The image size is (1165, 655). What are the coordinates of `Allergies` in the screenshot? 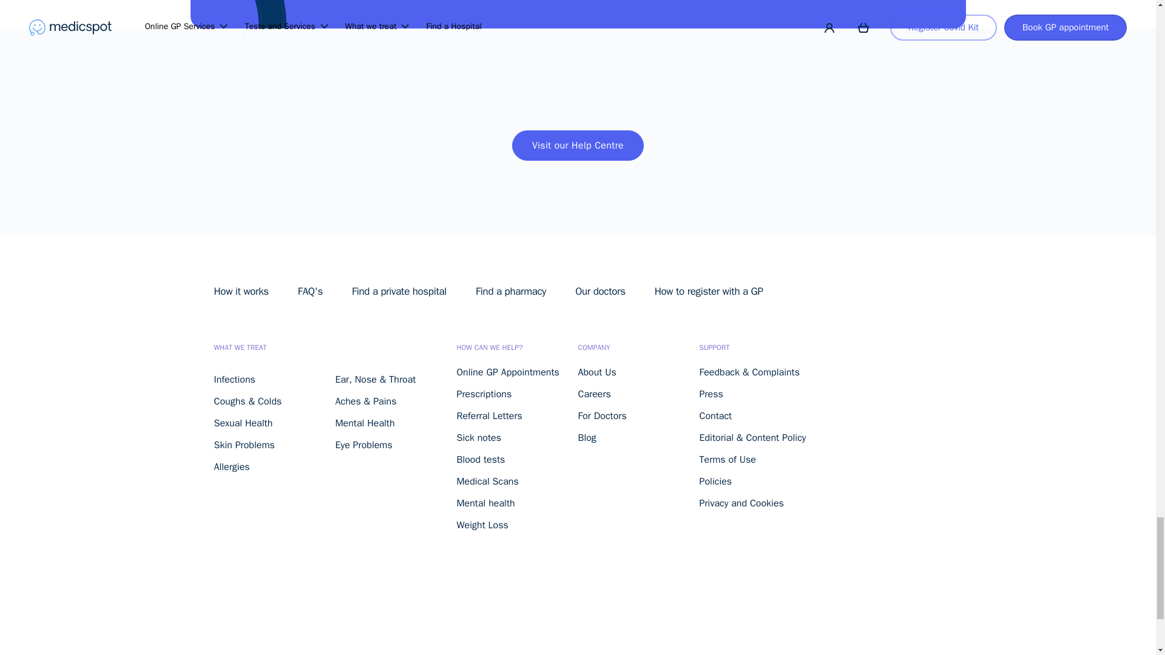 It's located at (231, 467).